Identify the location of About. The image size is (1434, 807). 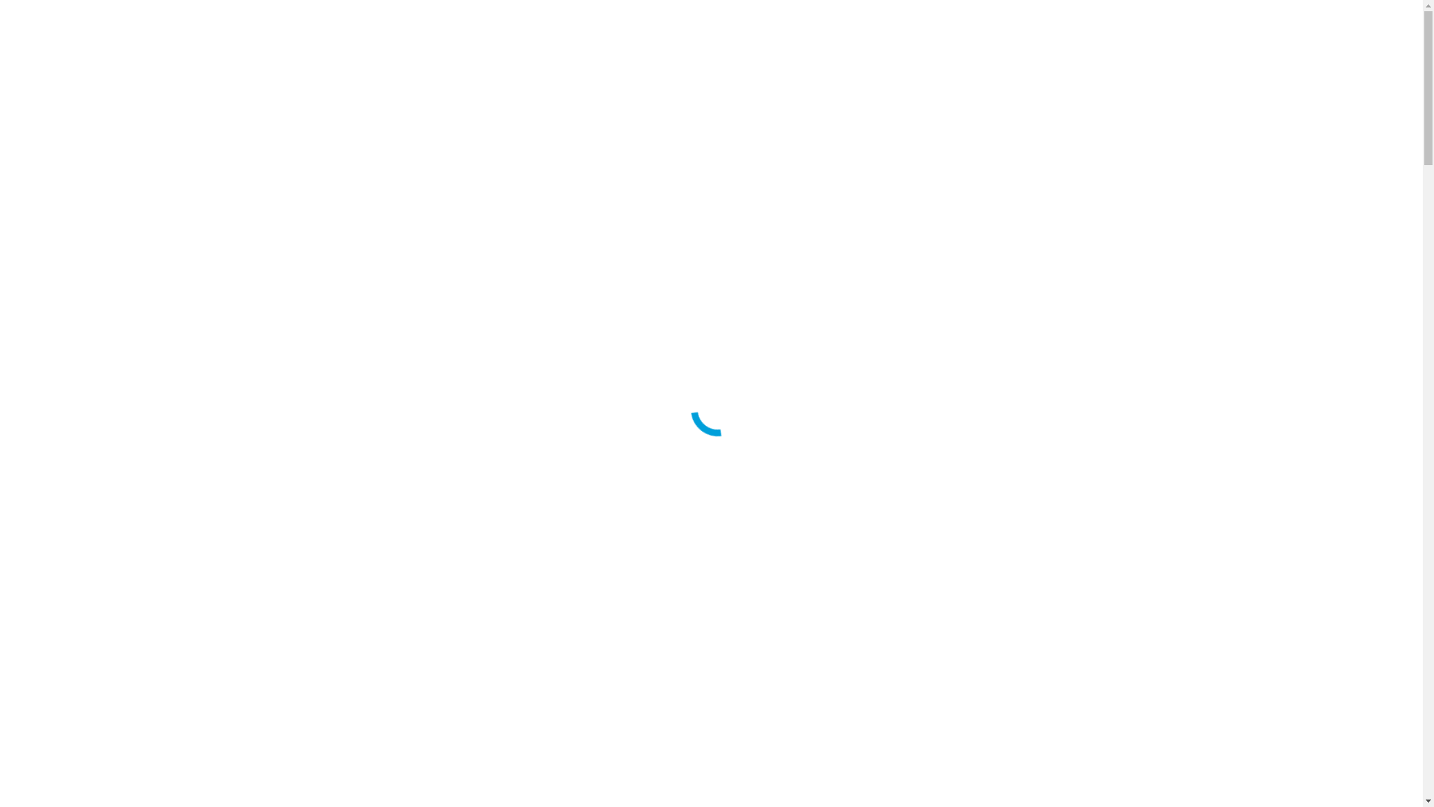
(51, 127).